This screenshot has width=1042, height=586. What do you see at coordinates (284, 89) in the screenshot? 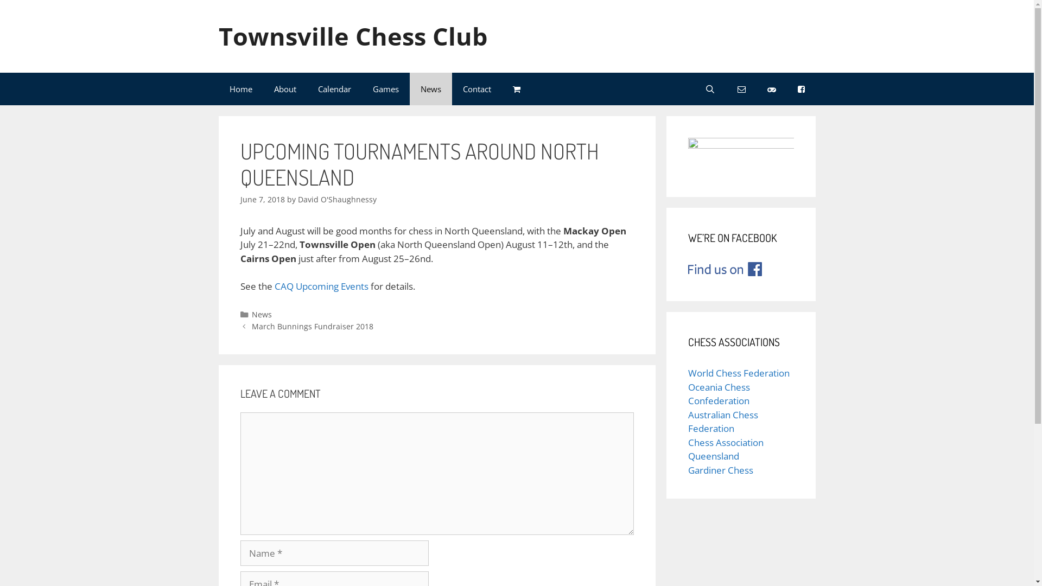
I see `About` at bounding box center [284, 89].